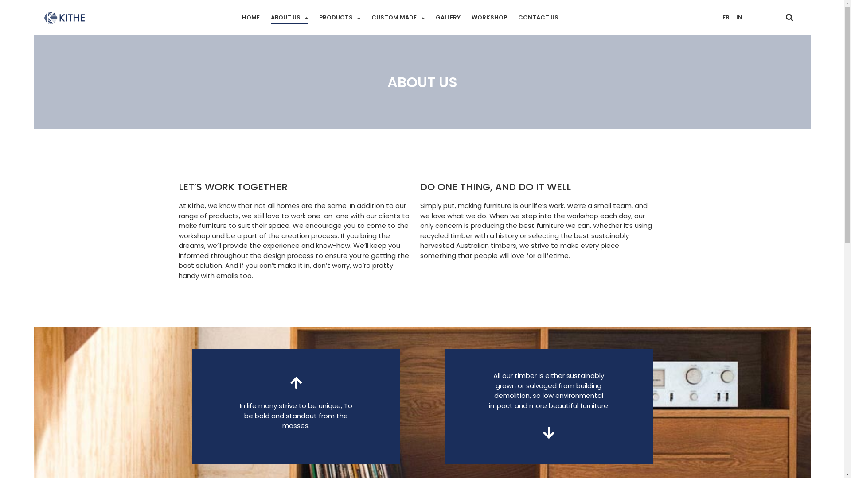  I want to click on ABOUT US, so click(289, 18).